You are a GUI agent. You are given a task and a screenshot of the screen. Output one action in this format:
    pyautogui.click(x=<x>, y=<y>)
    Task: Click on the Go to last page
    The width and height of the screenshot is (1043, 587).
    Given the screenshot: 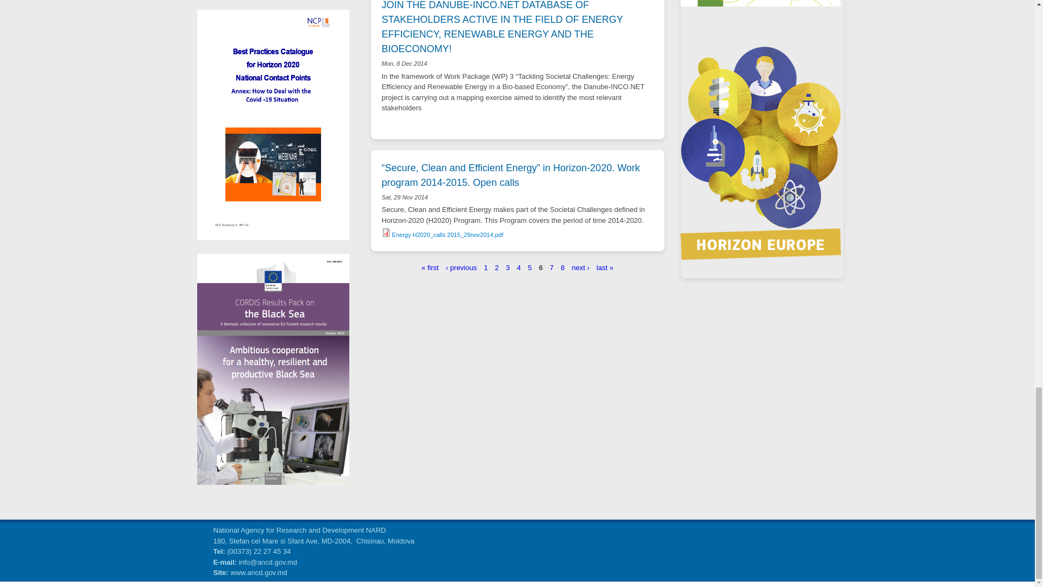 What is the action you would take?
    pyautogui.click(x=605, y=266)
    